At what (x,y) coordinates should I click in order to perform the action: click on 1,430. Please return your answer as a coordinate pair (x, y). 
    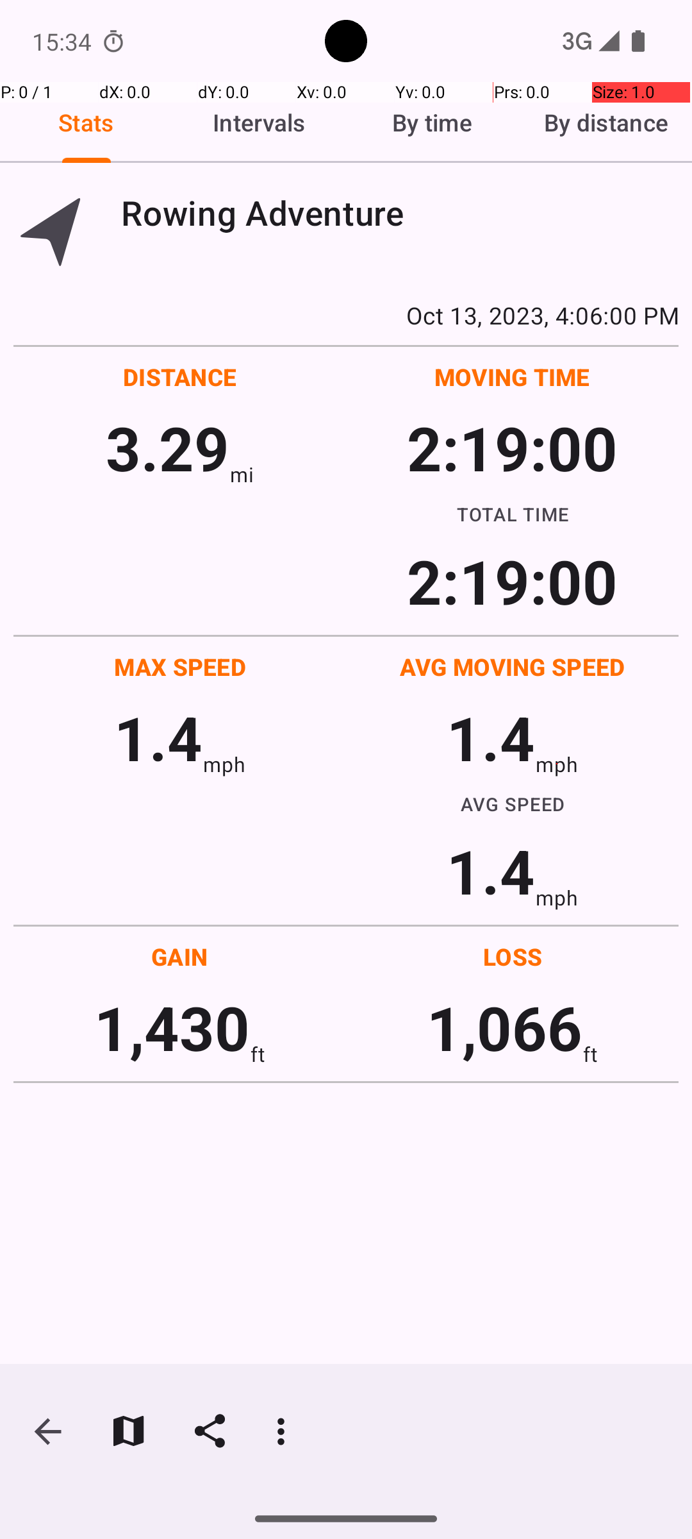
    Looking at the image, I should click on (172, 1027).